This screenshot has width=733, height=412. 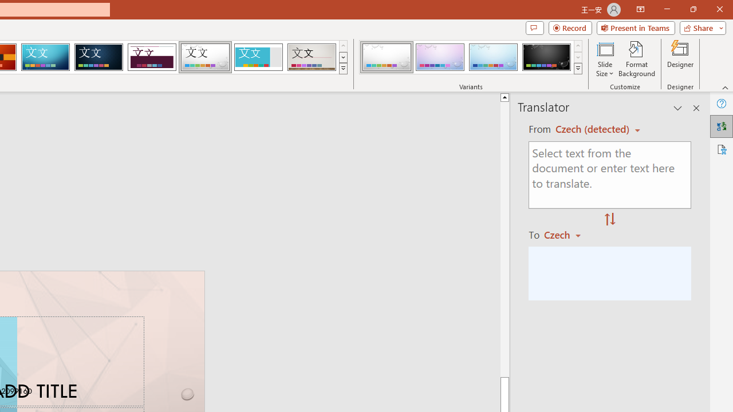 What do you see at coordinates (152, 57) in the screenshot?
I see `Dividend` at bounding box center [152, 57].